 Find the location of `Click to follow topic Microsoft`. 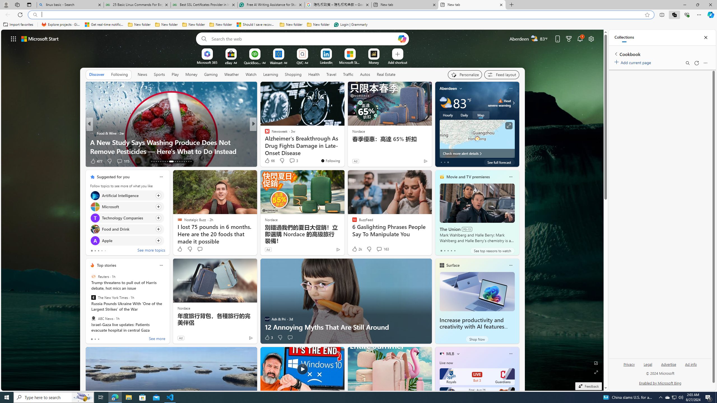

Click to follow topic Microsoft is located at coordinates (127, 207).